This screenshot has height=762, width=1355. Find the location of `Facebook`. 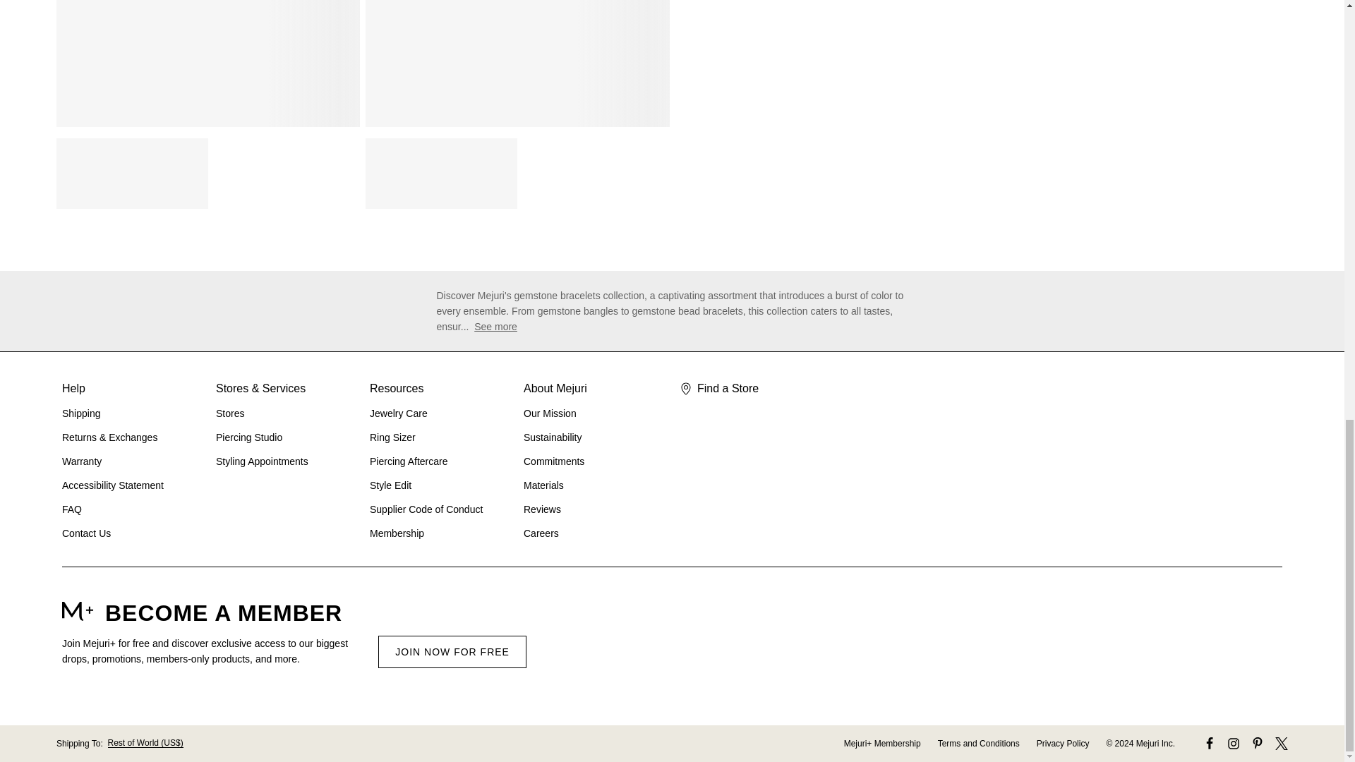

Facebook is located at coordinates (1209, 744).